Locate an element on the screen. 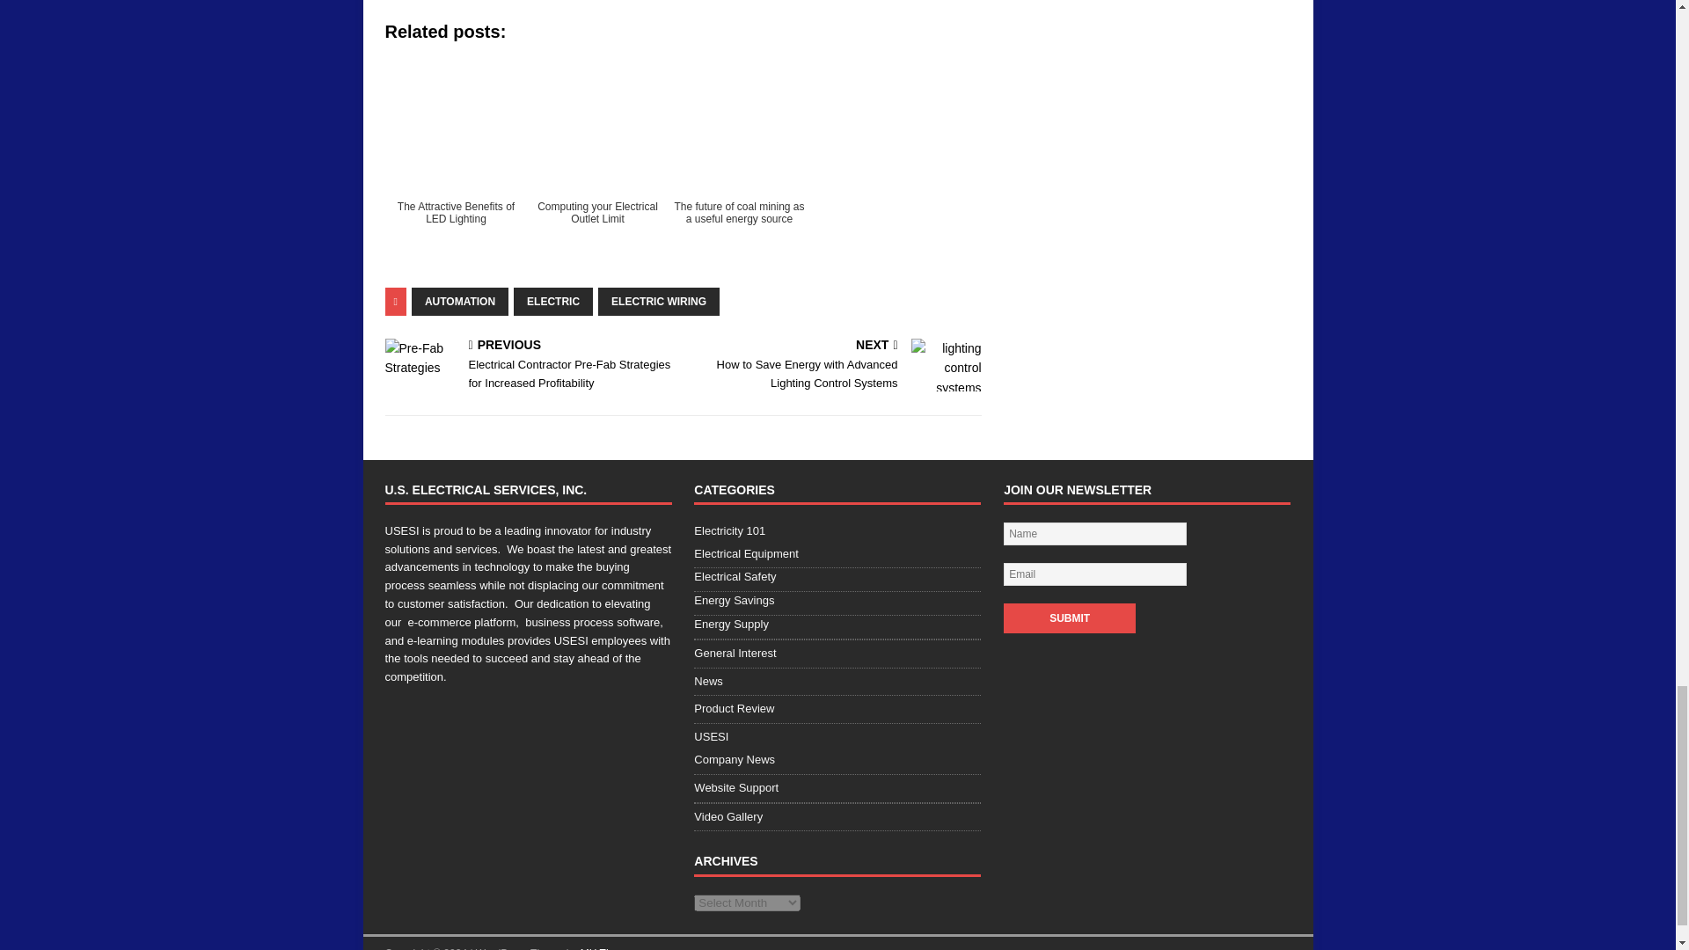 The height and width of the screenshot is (950, 1689). ELECTRIC WIRING is located at coordinates (658, 301).